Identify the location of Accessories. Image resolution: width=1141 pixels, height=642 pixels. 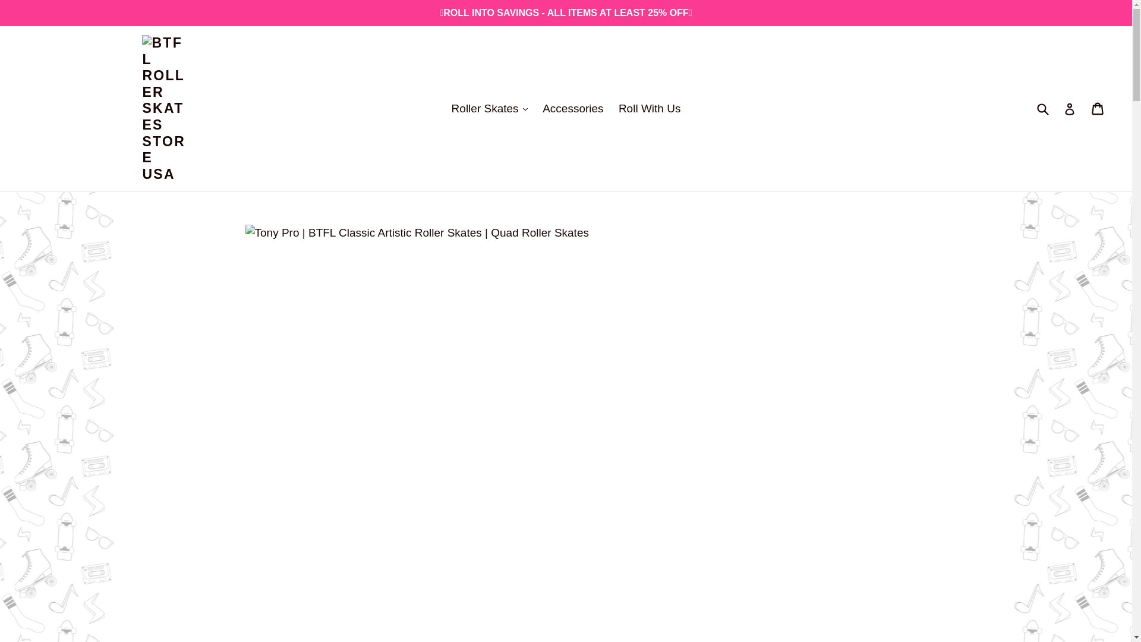
(573, 109).